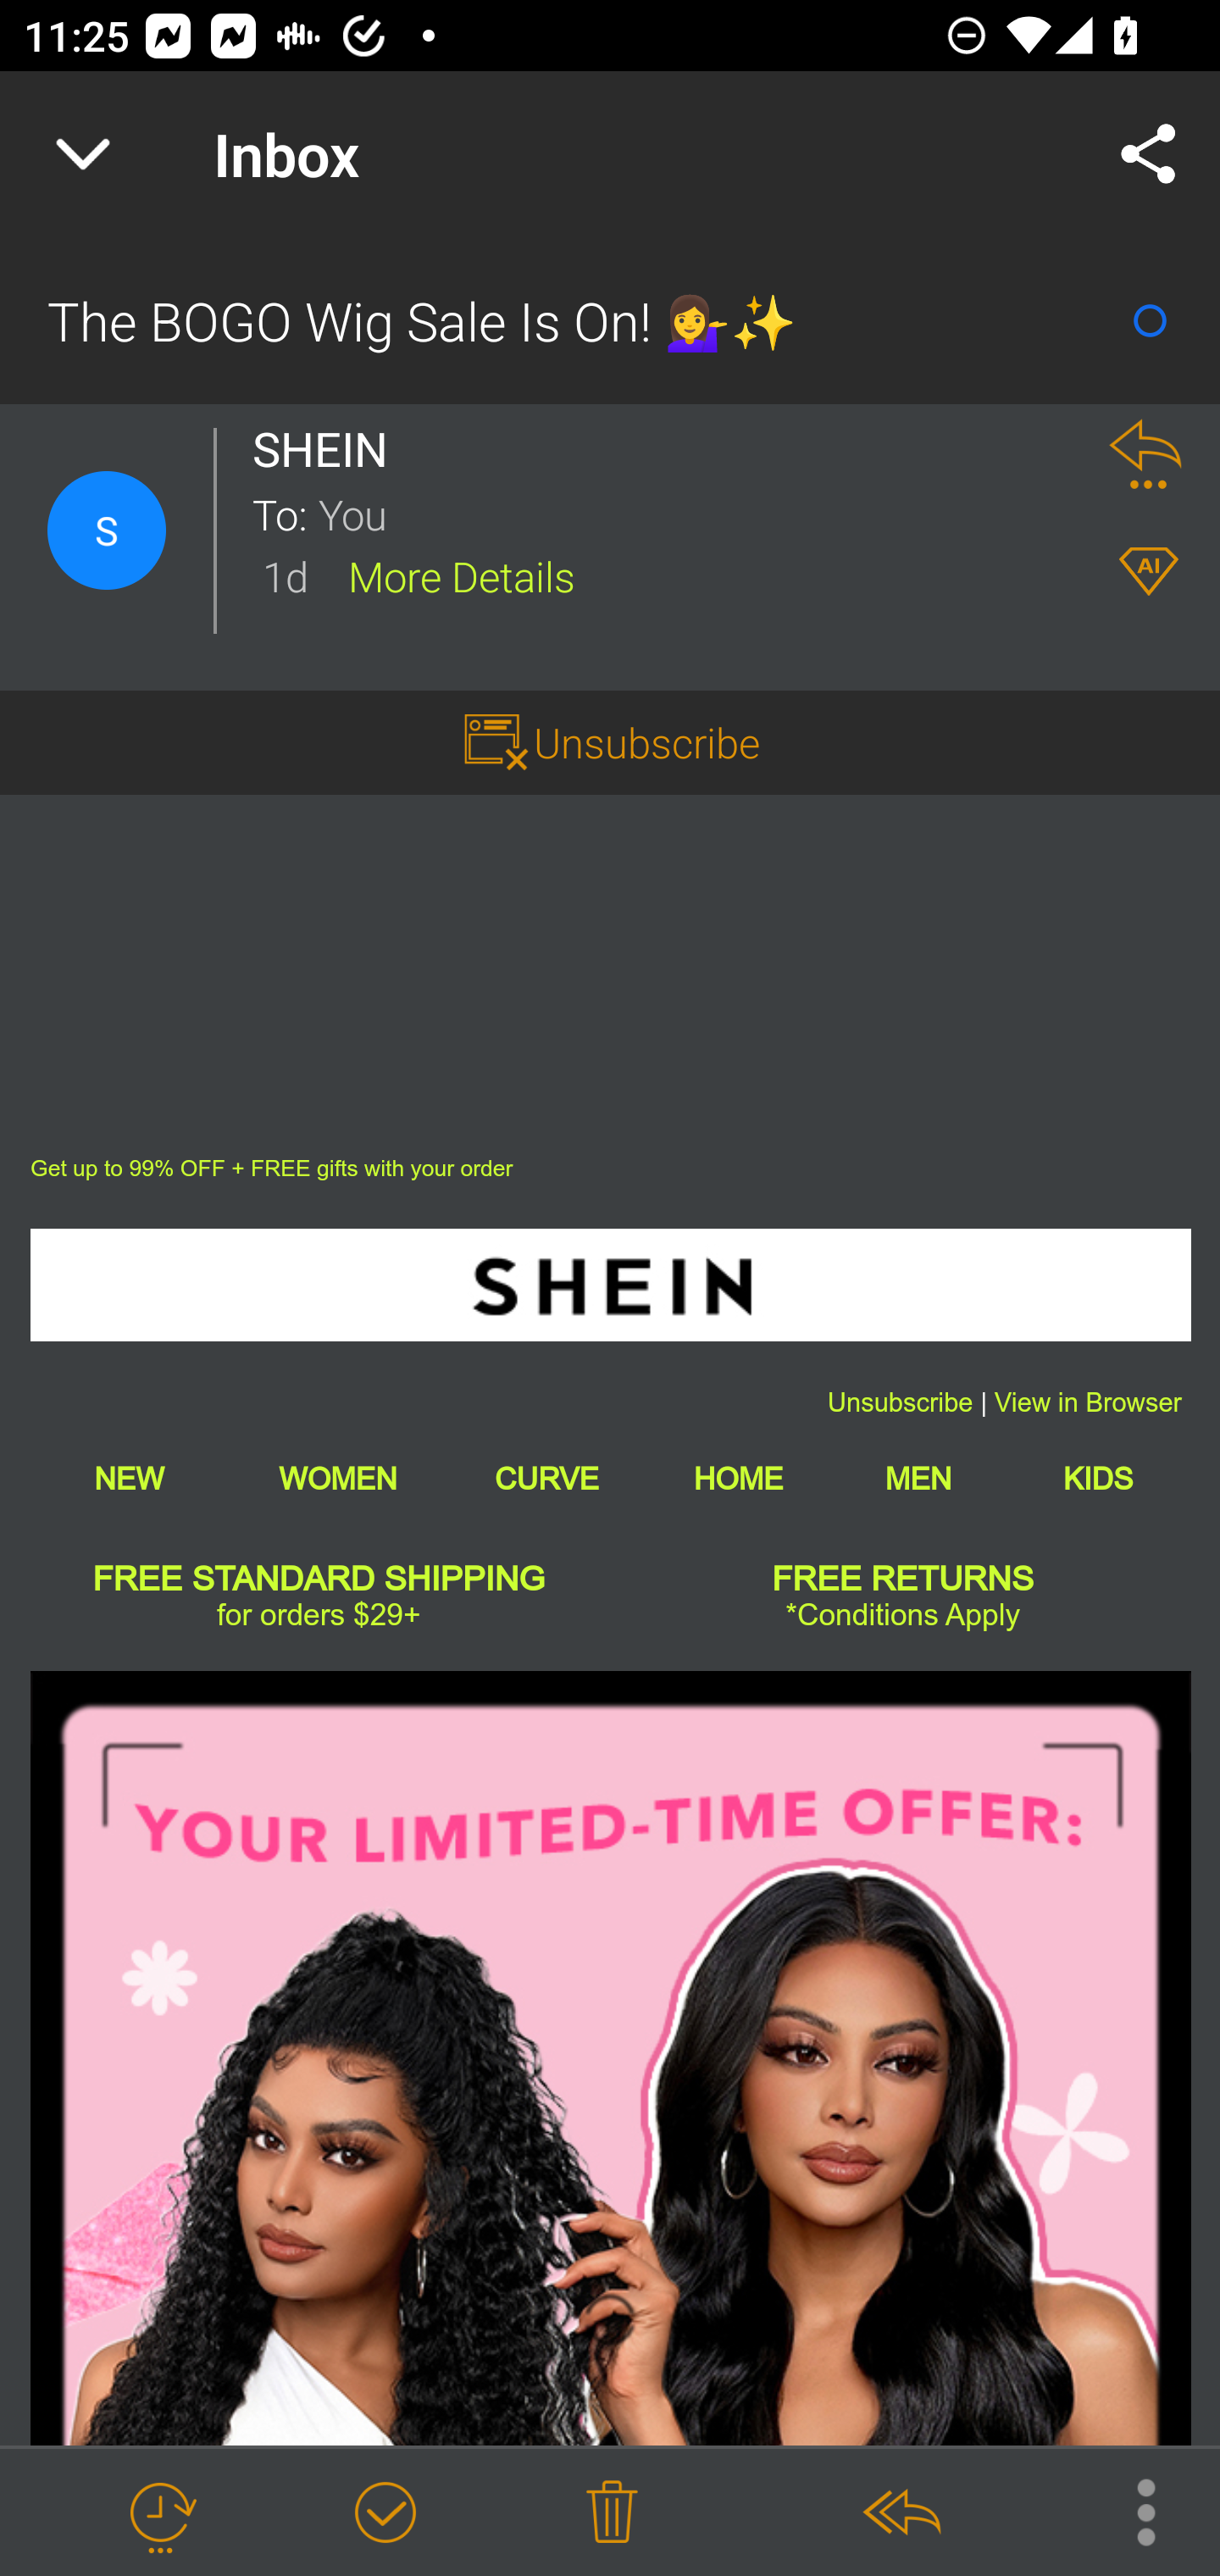  What do you see at coordinates (903, 1581) in the screenshot?
I see `FREE RETURNS` at bounding box center [903, 1581].